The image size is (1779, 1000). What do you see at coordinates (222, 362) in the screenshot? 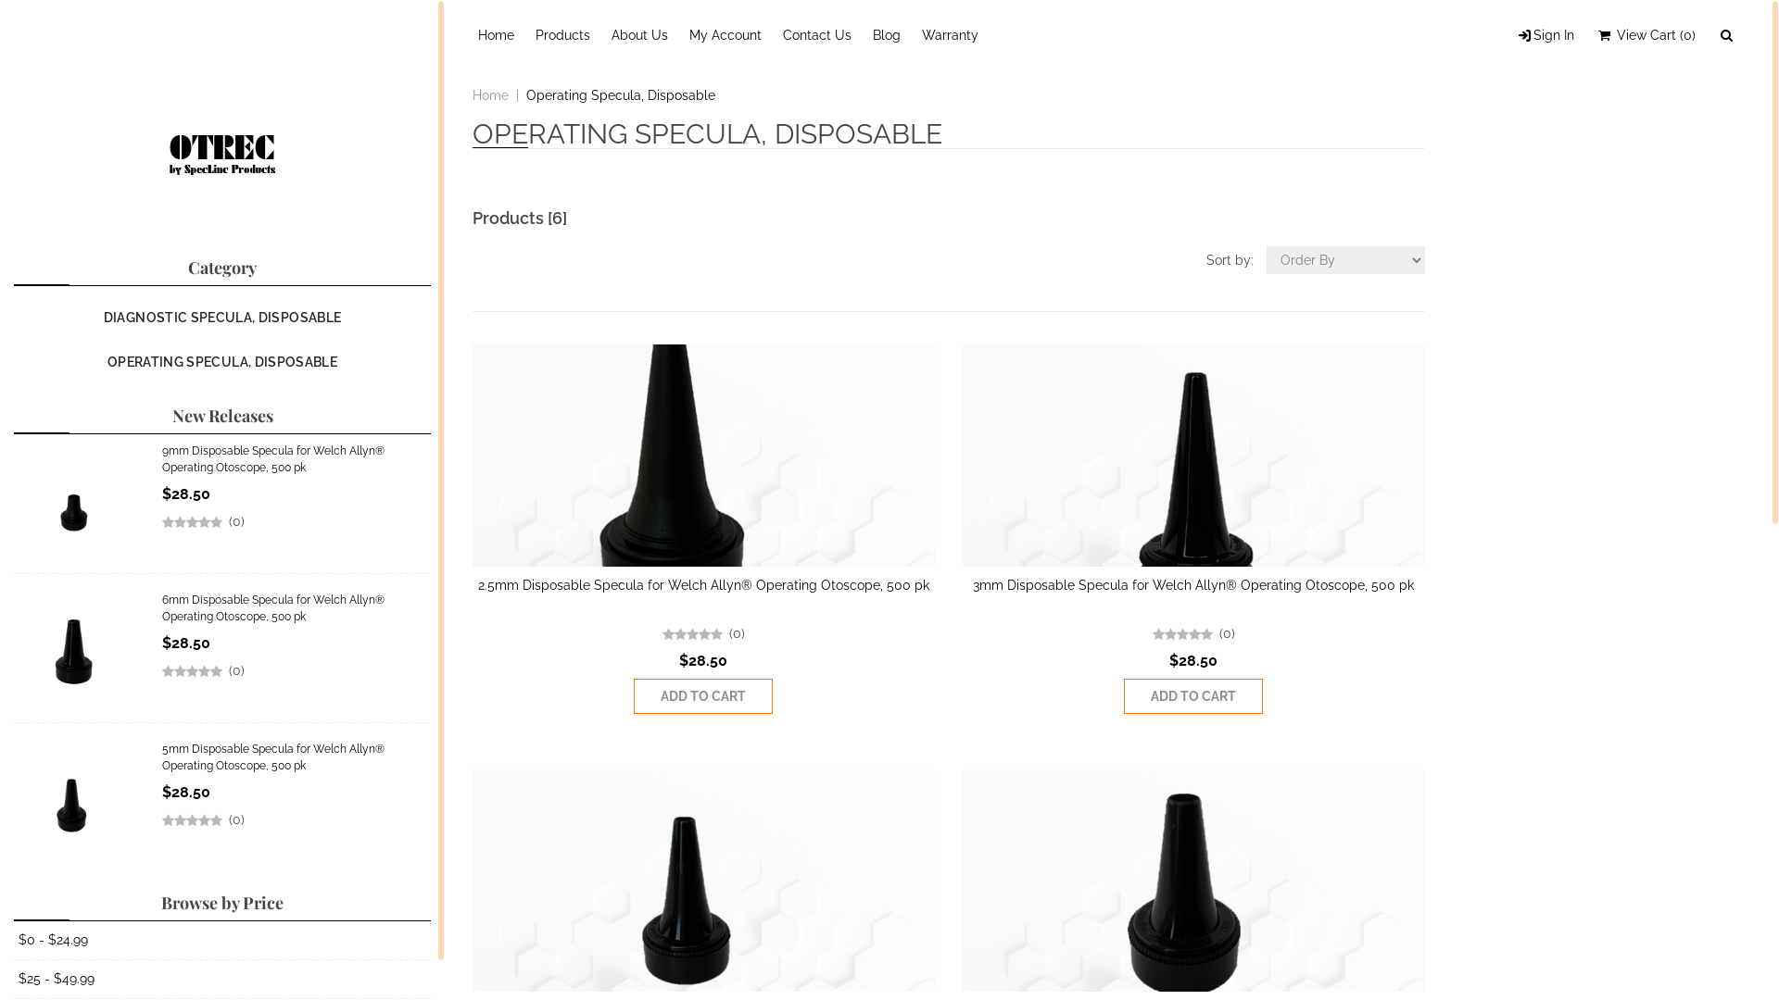
I see `OPERATING SPECULA, DISPOSABLE` at bounding box center [222, 362].